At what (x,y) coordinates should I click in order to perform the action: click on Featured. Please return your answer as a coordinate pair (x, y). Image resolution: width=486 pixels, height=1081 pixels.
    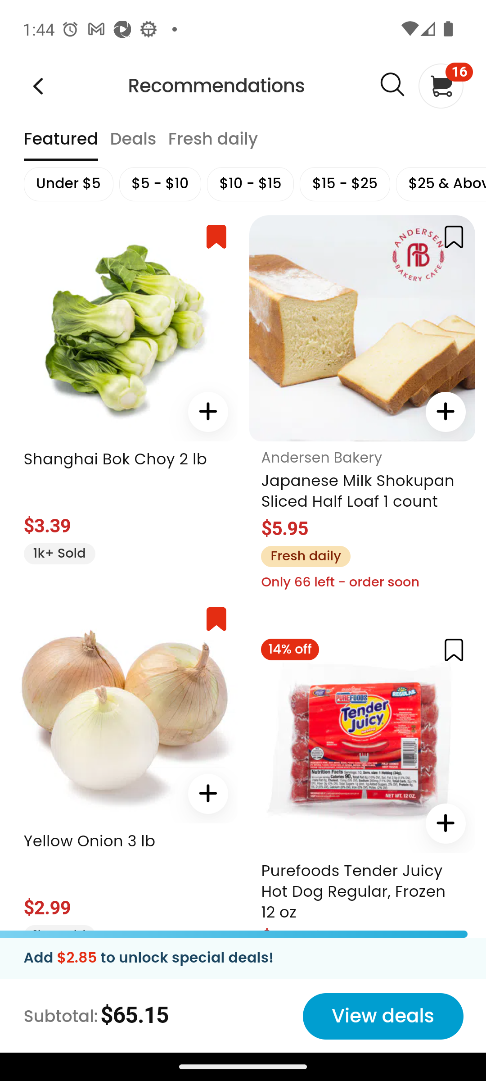
    Looking at the image, I should click on (60, 145).